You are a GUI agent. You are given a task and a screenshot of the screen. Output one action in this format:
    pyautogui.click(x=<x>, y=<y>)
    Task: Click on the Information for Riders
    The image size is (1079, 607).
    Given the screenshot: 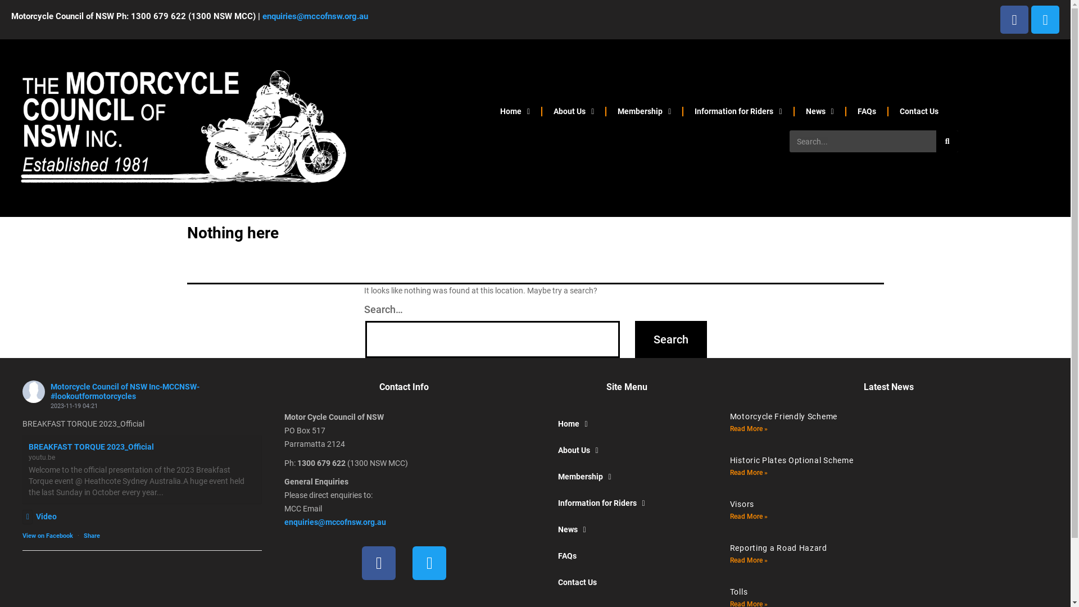 What is the action you would take?
    pyautogui.click(x=627, y=504)
    